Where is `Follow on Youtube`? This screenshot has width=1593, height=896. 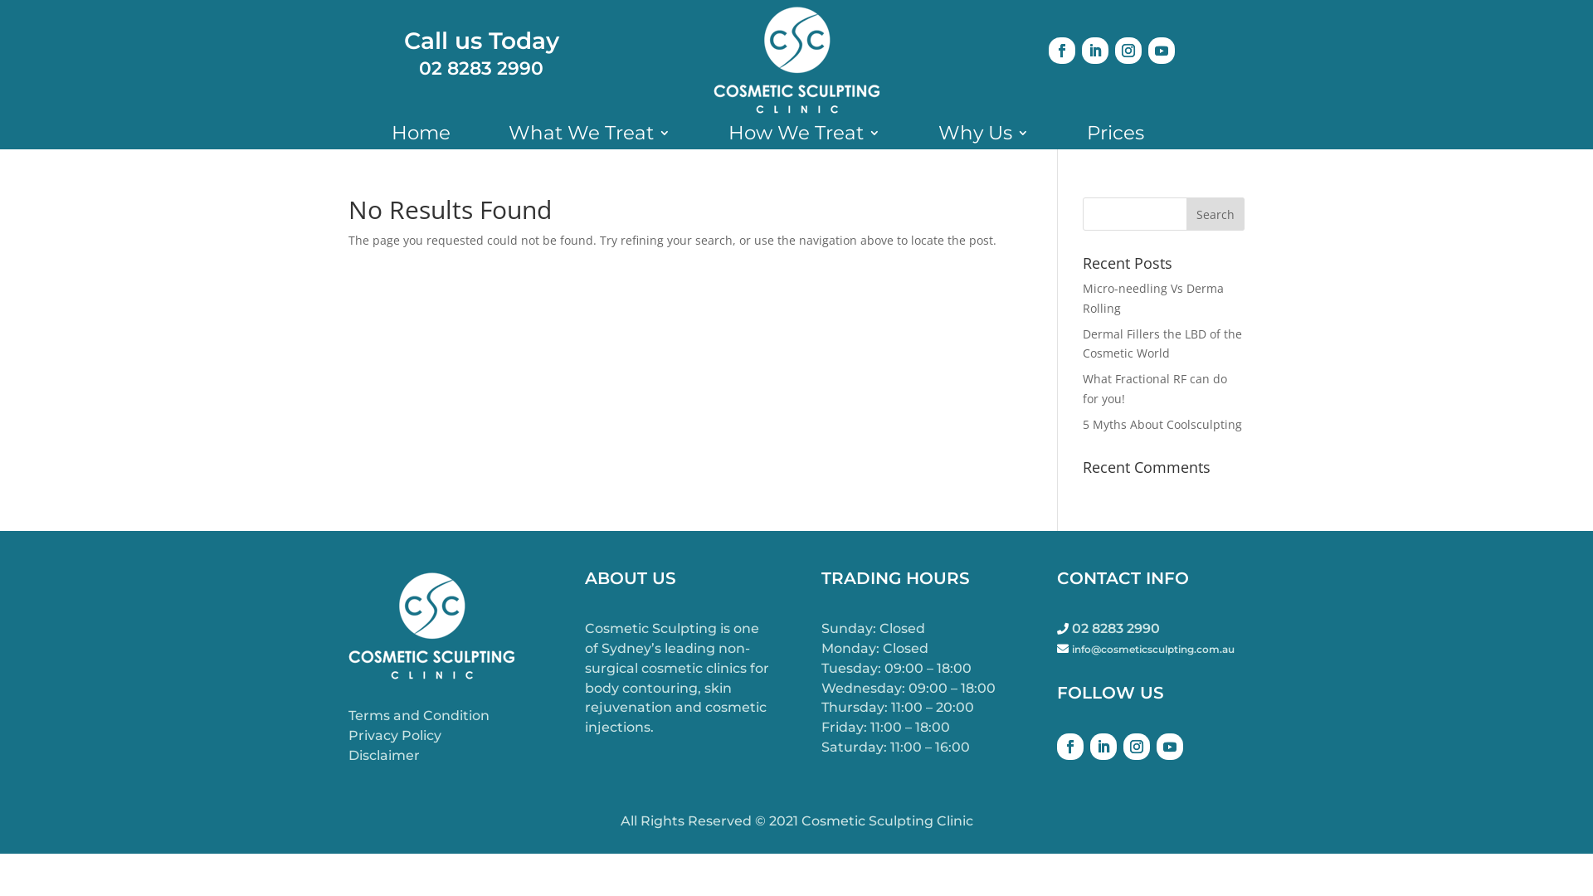 Follow on Youtube is located at coordinates (1162, 51).